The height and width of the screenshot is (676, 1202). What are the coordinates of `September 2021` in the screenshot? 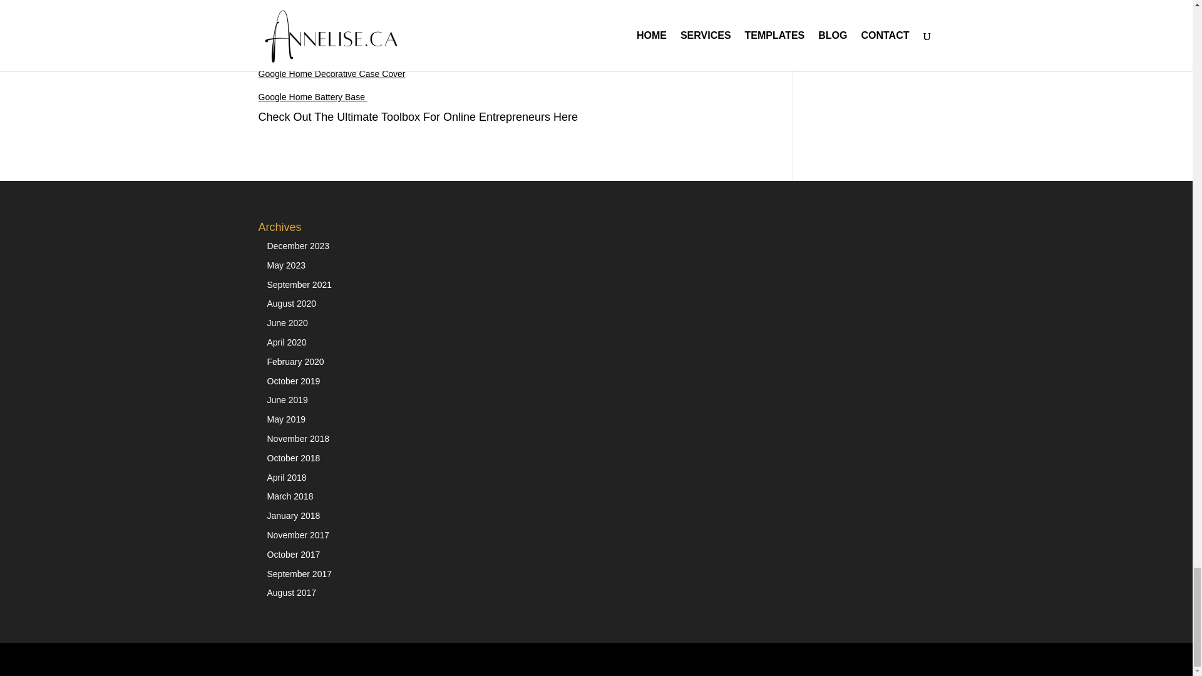 It's located at (299, 285).